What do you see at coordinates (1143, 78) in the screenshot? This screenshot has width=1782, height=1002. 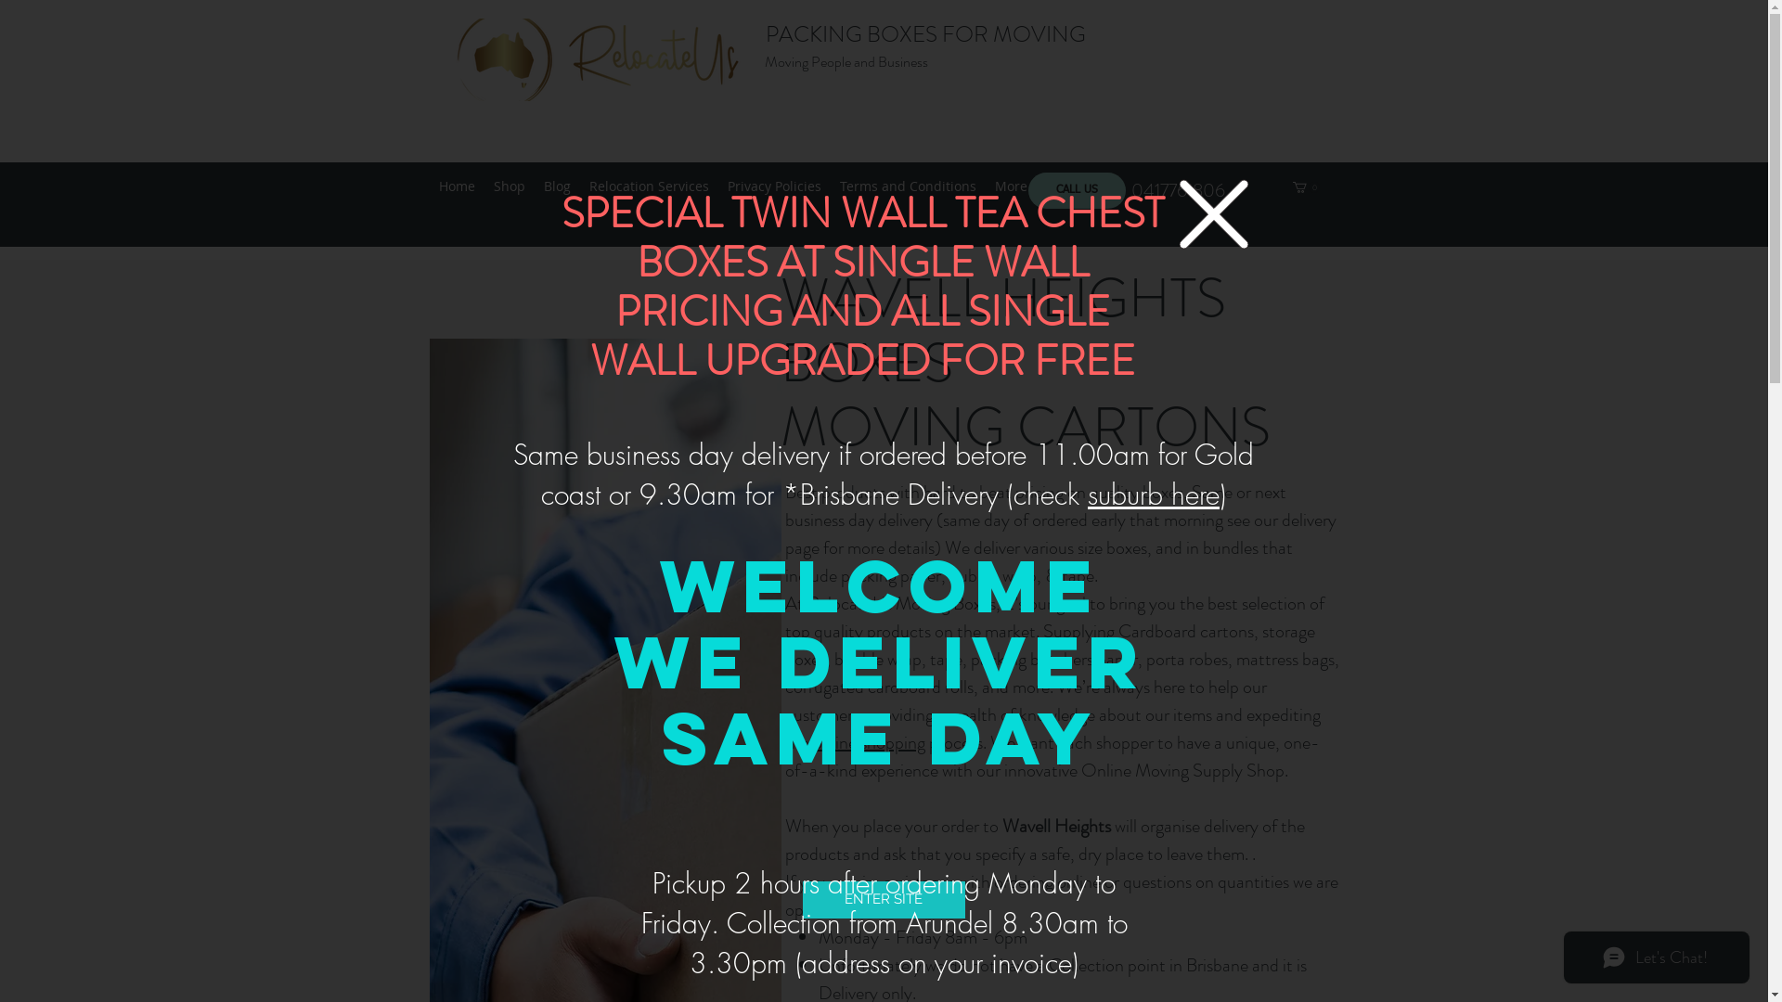 I see `Site Search` at bounding box center [1143, 78].